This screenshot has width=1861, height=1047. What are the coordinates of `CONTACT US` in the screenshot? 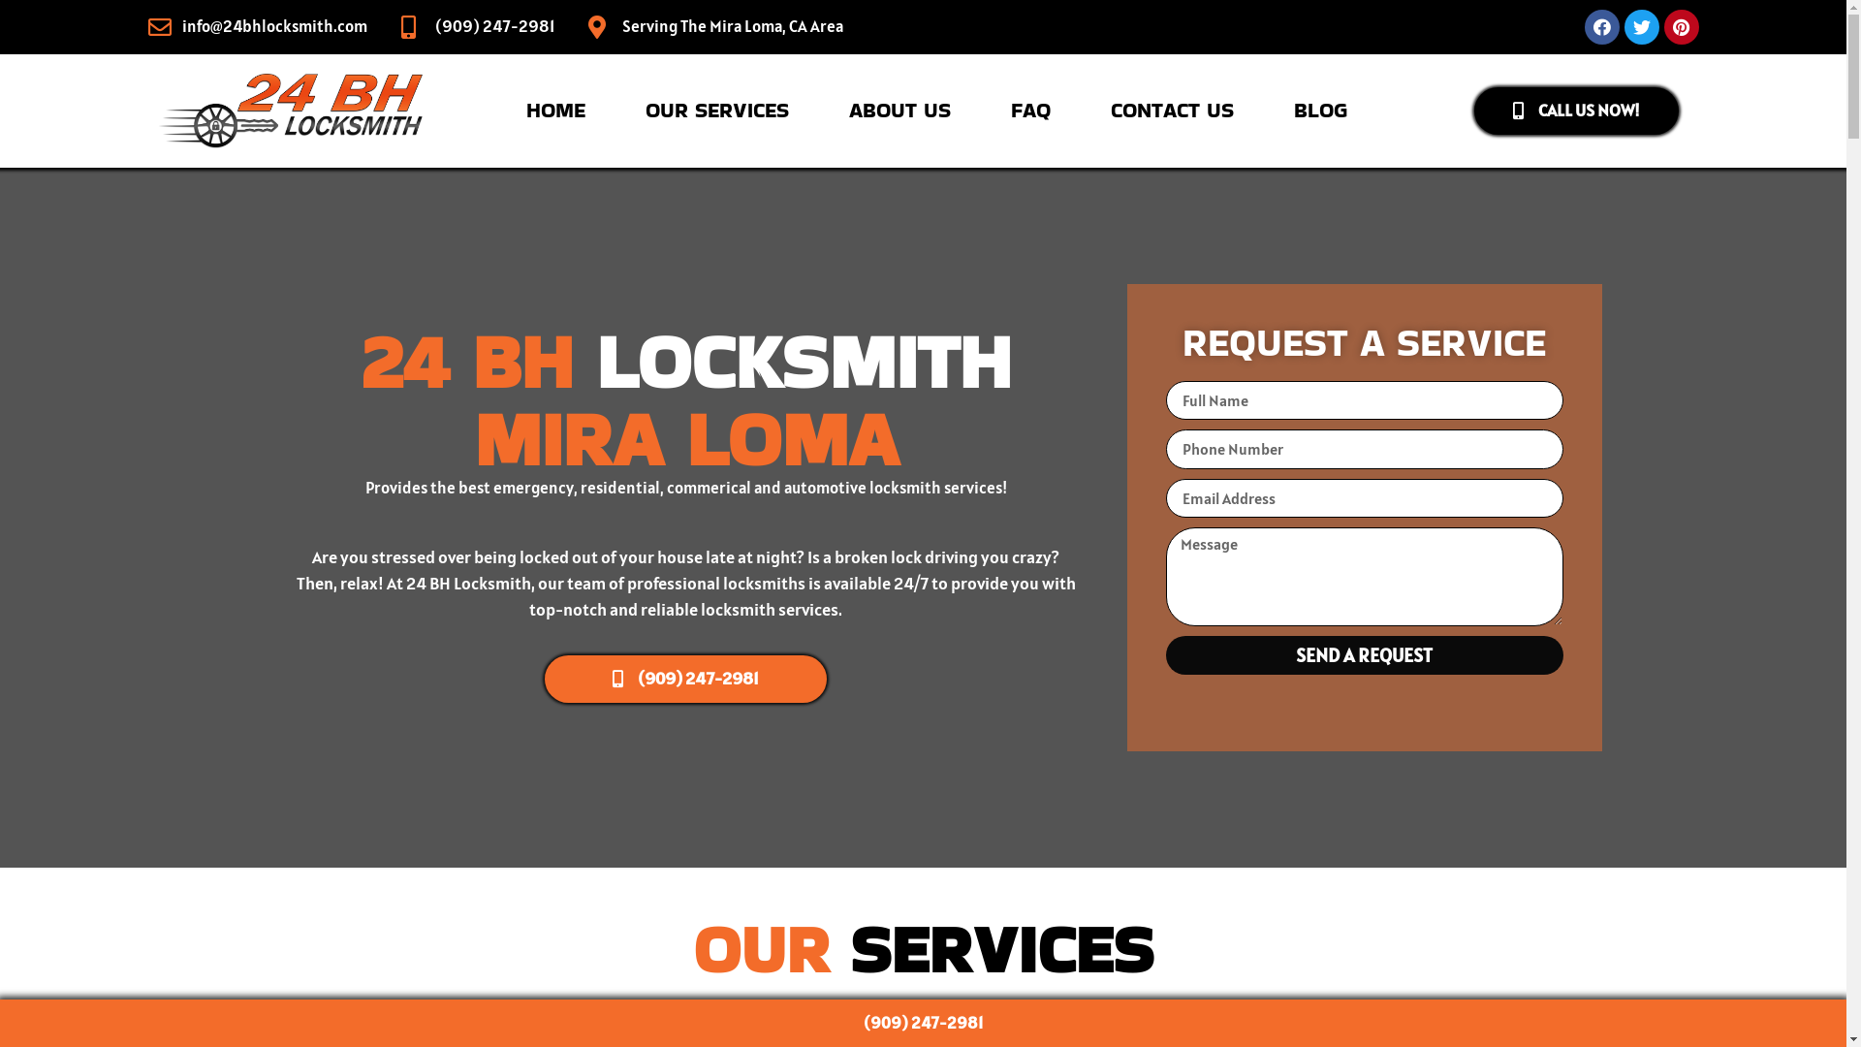 It's located at (1173, 111).